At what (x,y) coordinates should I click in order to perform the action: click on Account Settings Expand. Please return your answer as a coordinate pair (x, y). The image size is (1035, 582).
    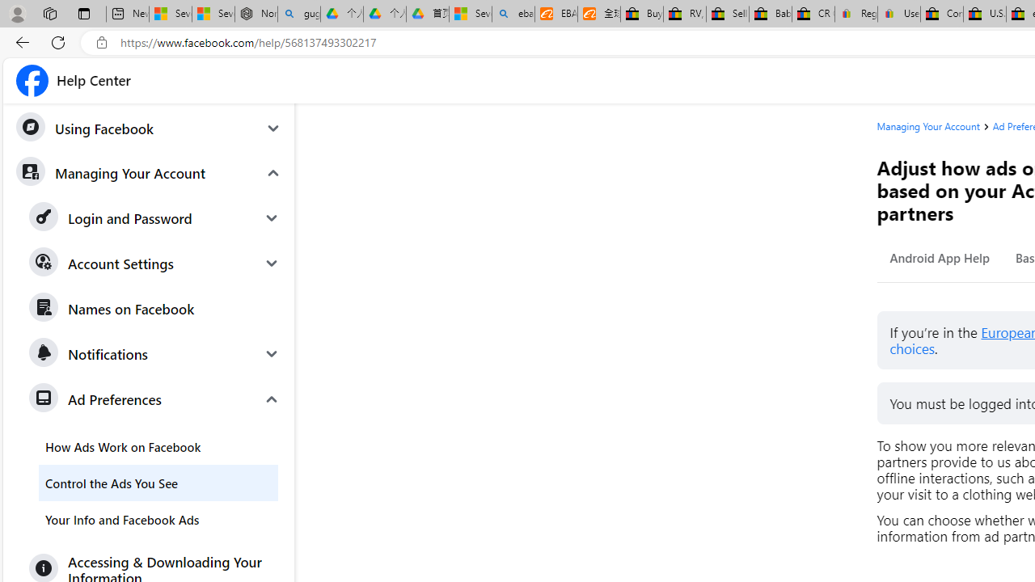
    Looking at the image, I should click on (155, 264).